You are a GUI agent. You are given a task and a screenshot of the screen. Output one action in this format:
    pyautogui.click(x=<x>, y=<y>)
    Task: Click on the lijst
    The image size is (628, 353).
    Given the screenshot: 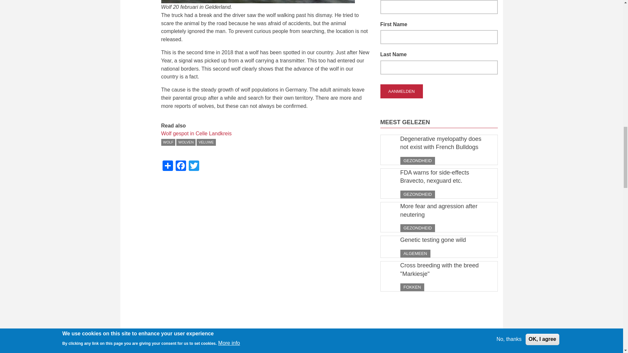 What is the action you would take?
    pyautogui.click(x=439, y=340)
    